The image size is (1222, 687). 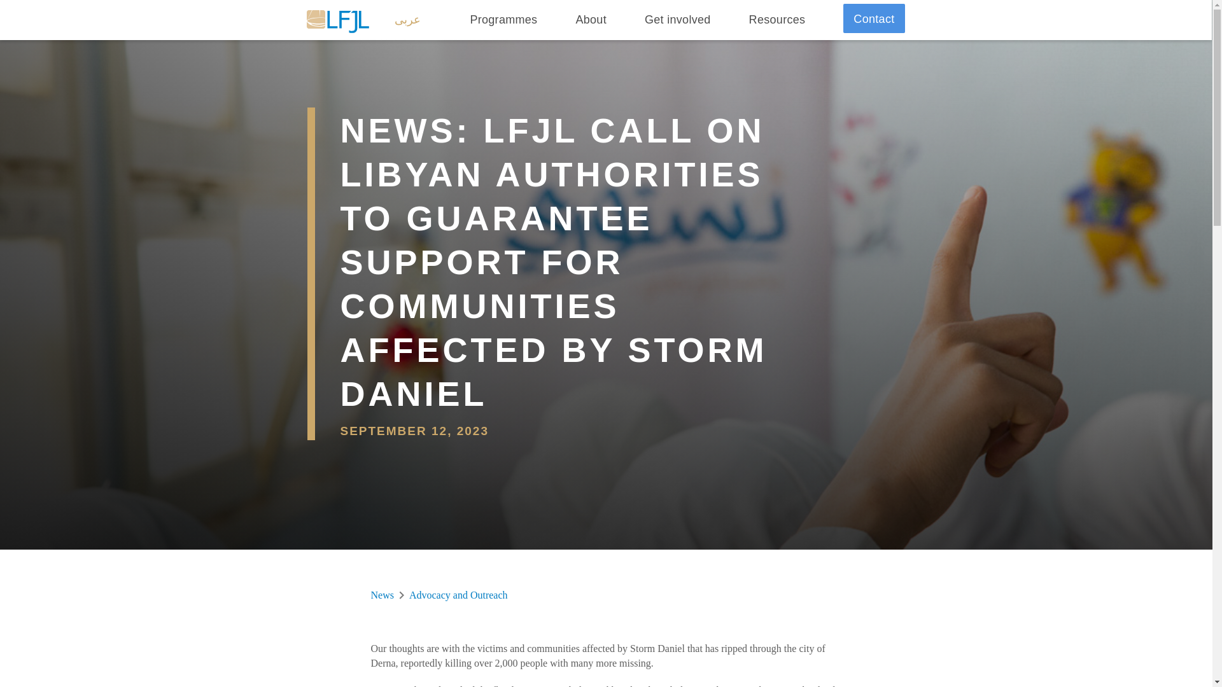 What do you see at coordinates (382, 595) in the screenshot?
I see `News` at bounding box center [382, 595].